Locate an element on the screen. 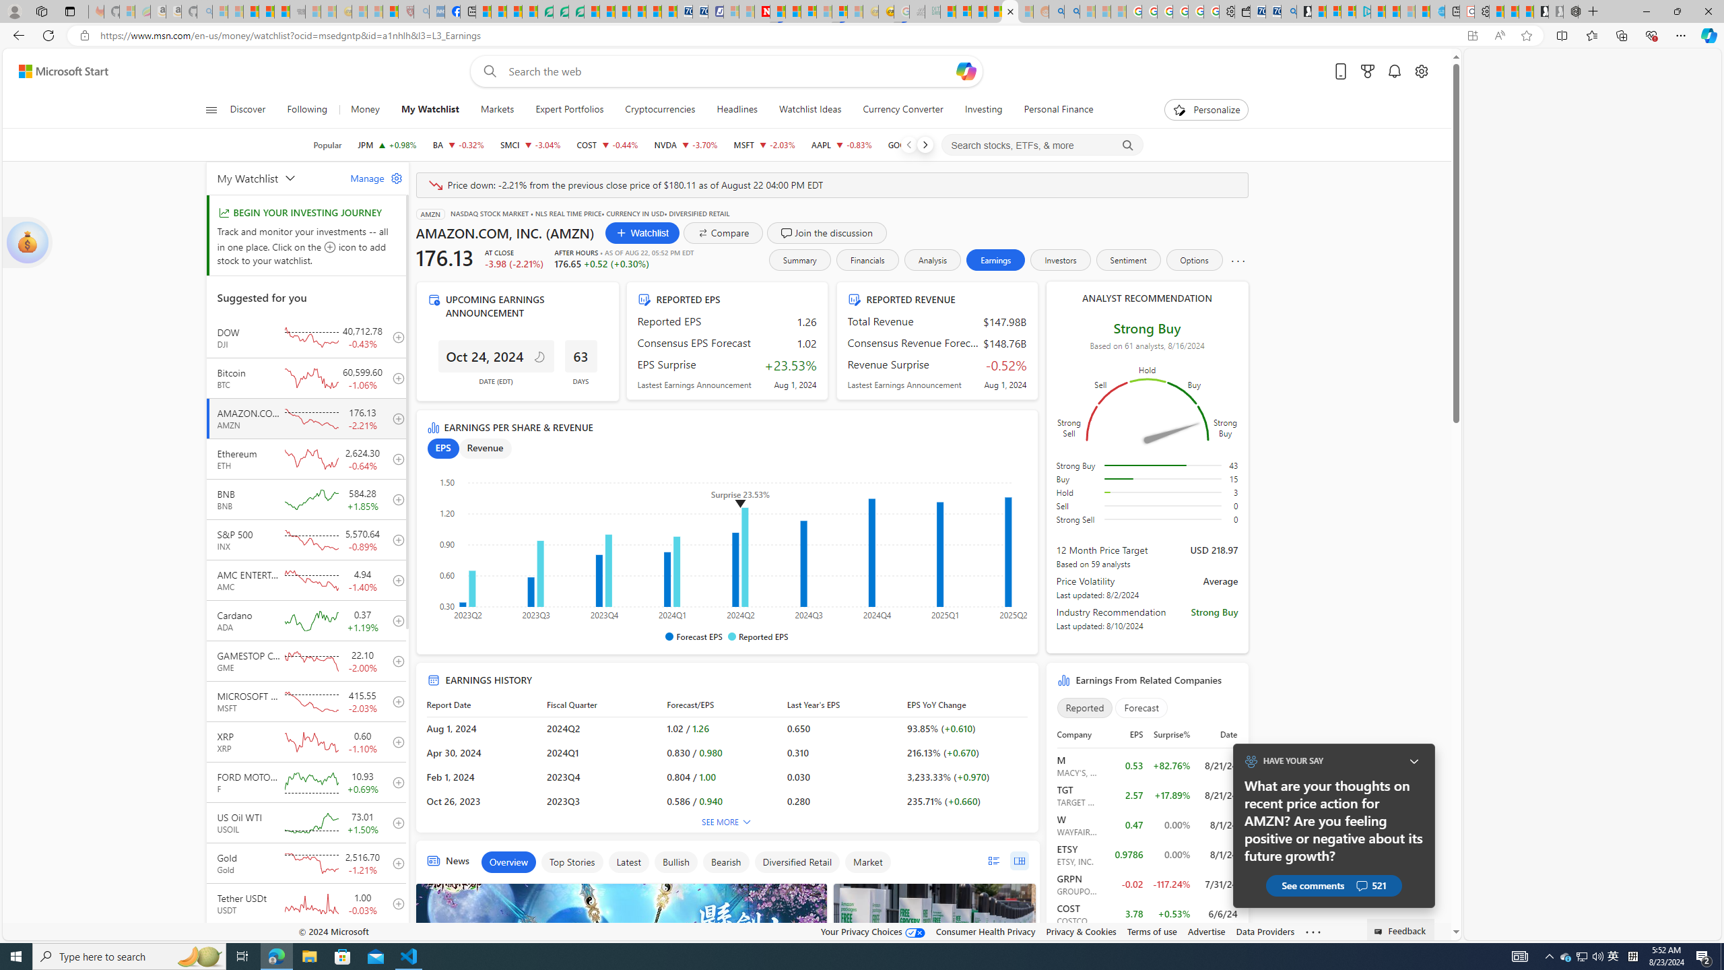 Image resolution: width=1724 pixels, height=970 pixels. Microsoft Word - consumer-privacy address update 2.2021 is located at coordinates (576, 11).